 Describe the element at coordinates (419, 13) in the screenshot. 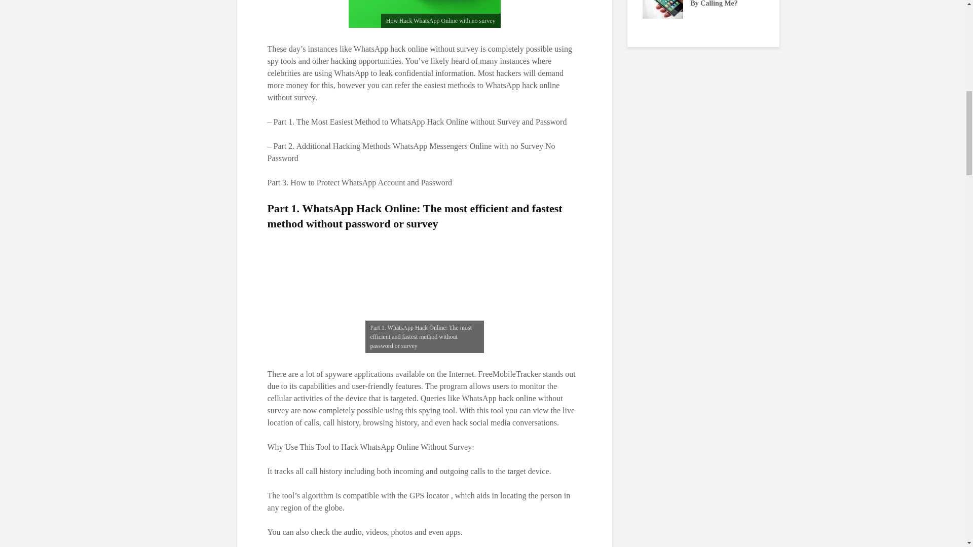

I see `The Most Effective Spy Phone App To Android Cell Phones` at that location.